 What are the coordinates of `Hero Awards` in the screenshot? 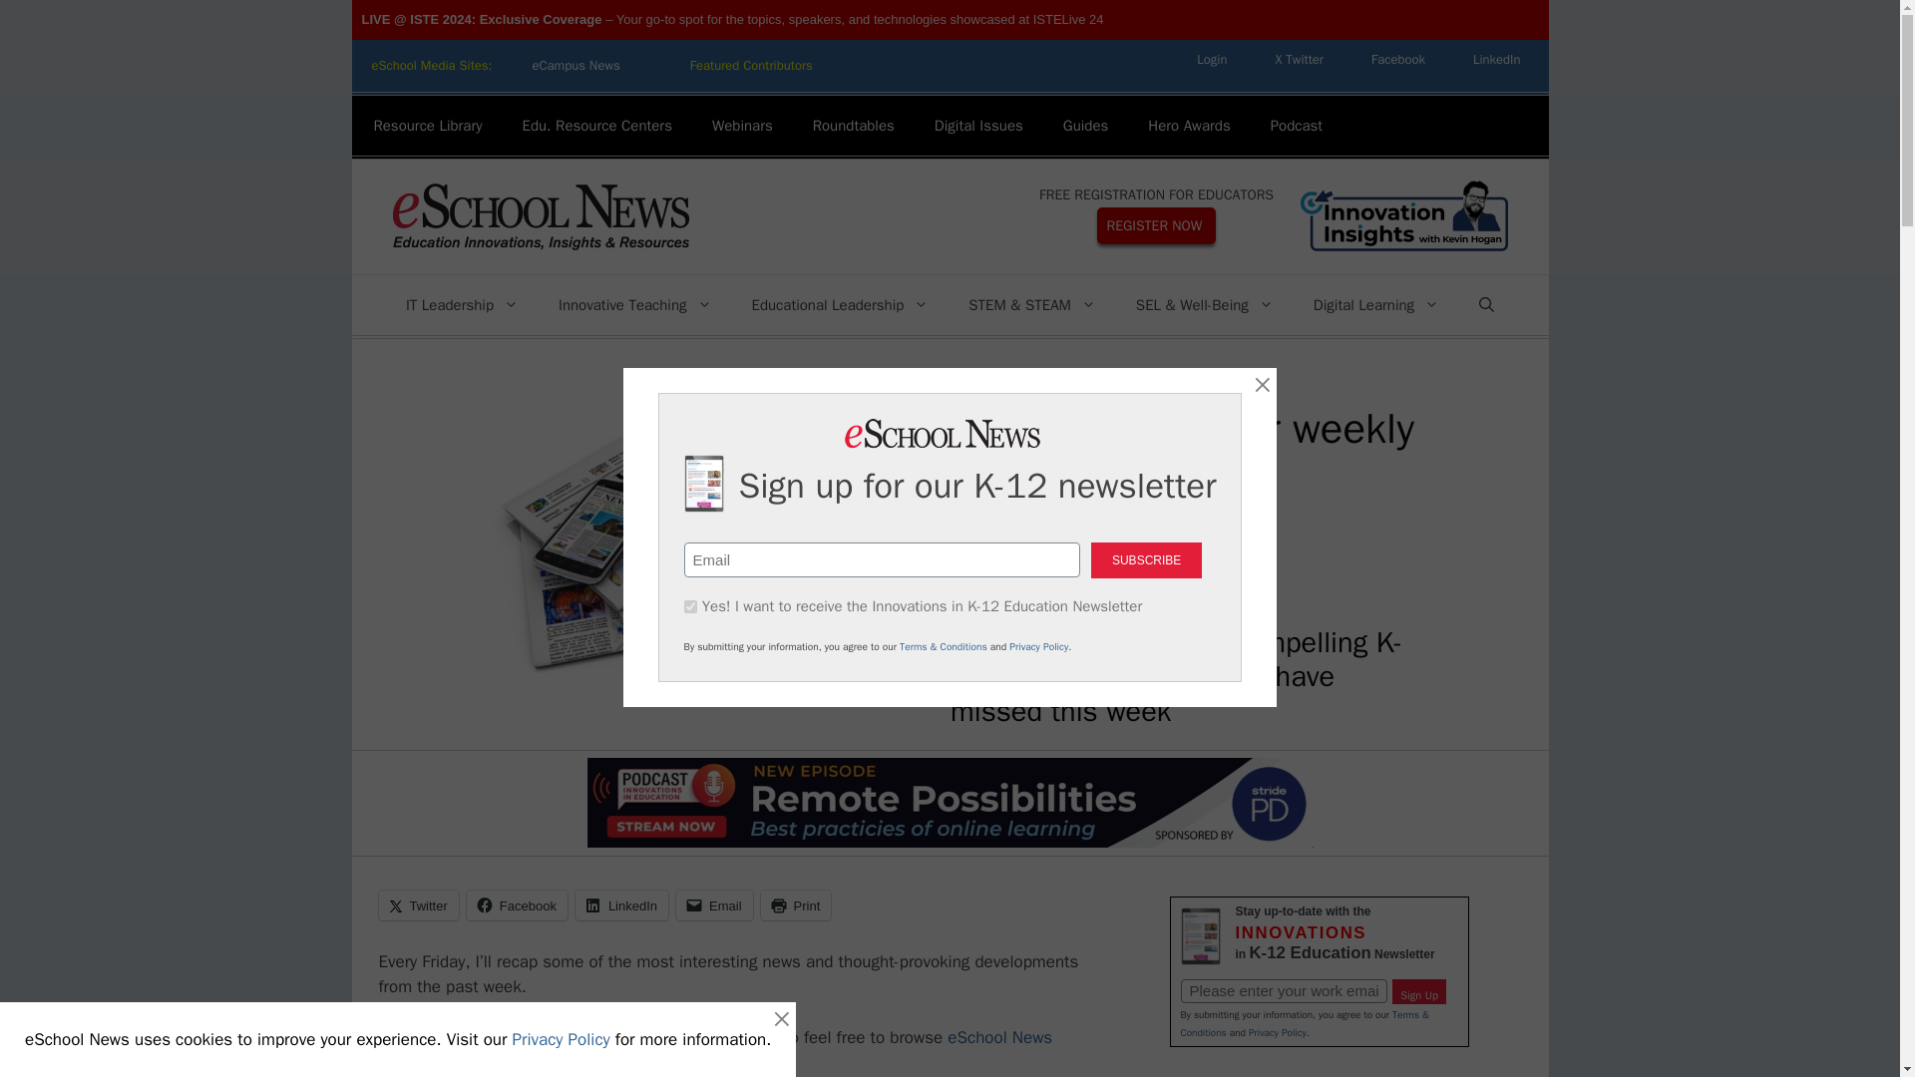 It's located at (1189, 126).